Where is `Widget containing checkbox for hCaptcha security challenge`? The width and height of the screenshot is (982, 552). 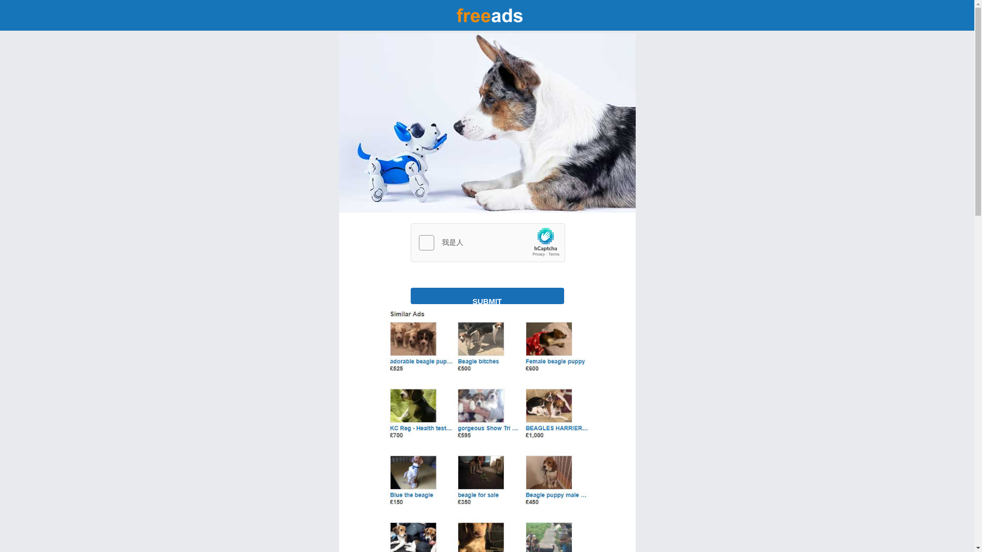 Widget containing checkbox for hCaptcha security challenge is located at coordinates (488, 243).